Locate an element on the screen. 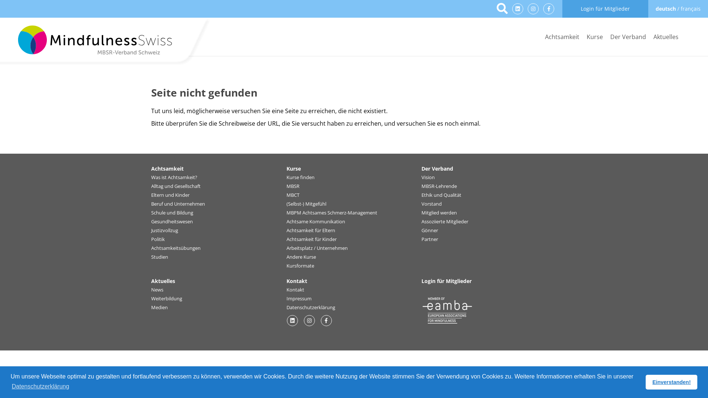  MBSR is located at coordinates (293, 186).